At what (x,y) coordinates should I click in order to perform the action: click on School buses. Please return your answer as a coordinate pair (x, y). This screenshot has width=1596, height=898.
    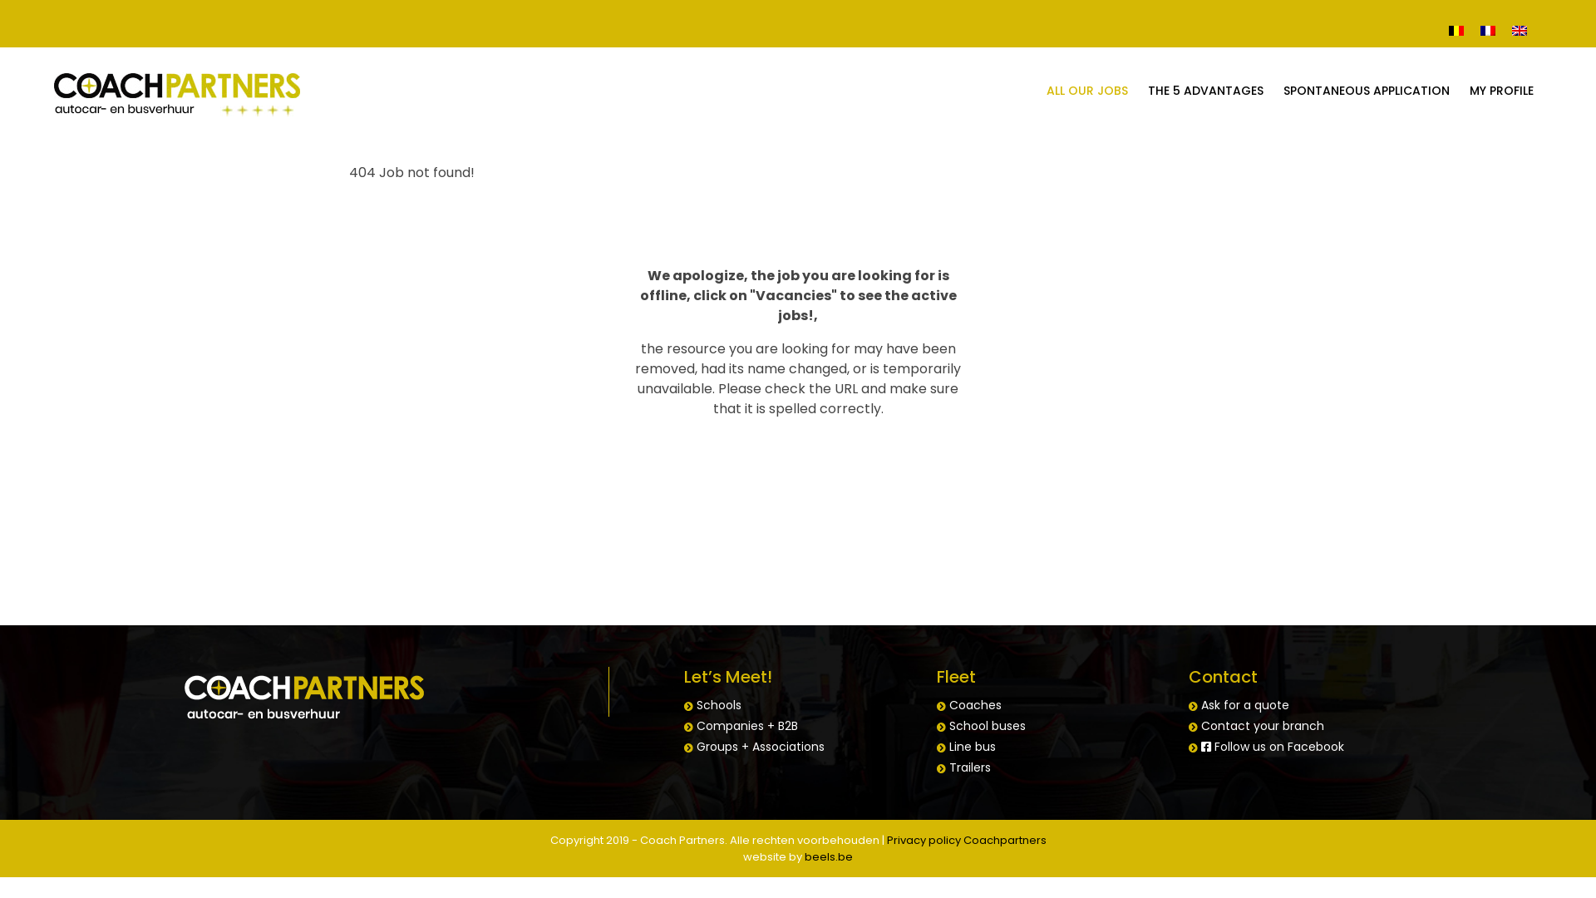
    Looking at the image, I should click on (988, 725).